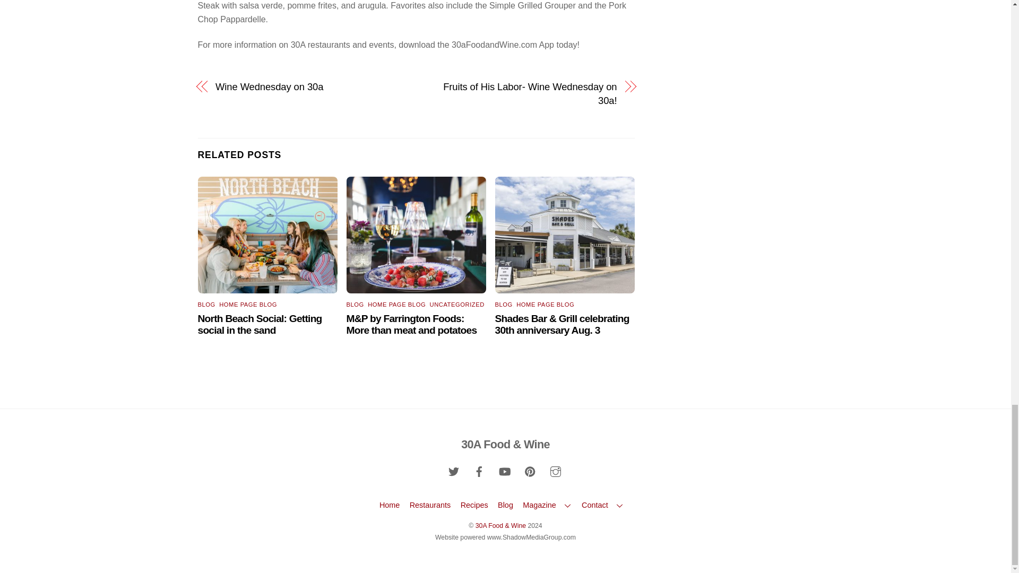  I want to click on Wine Wednesday on 30a, so click(309, 87).